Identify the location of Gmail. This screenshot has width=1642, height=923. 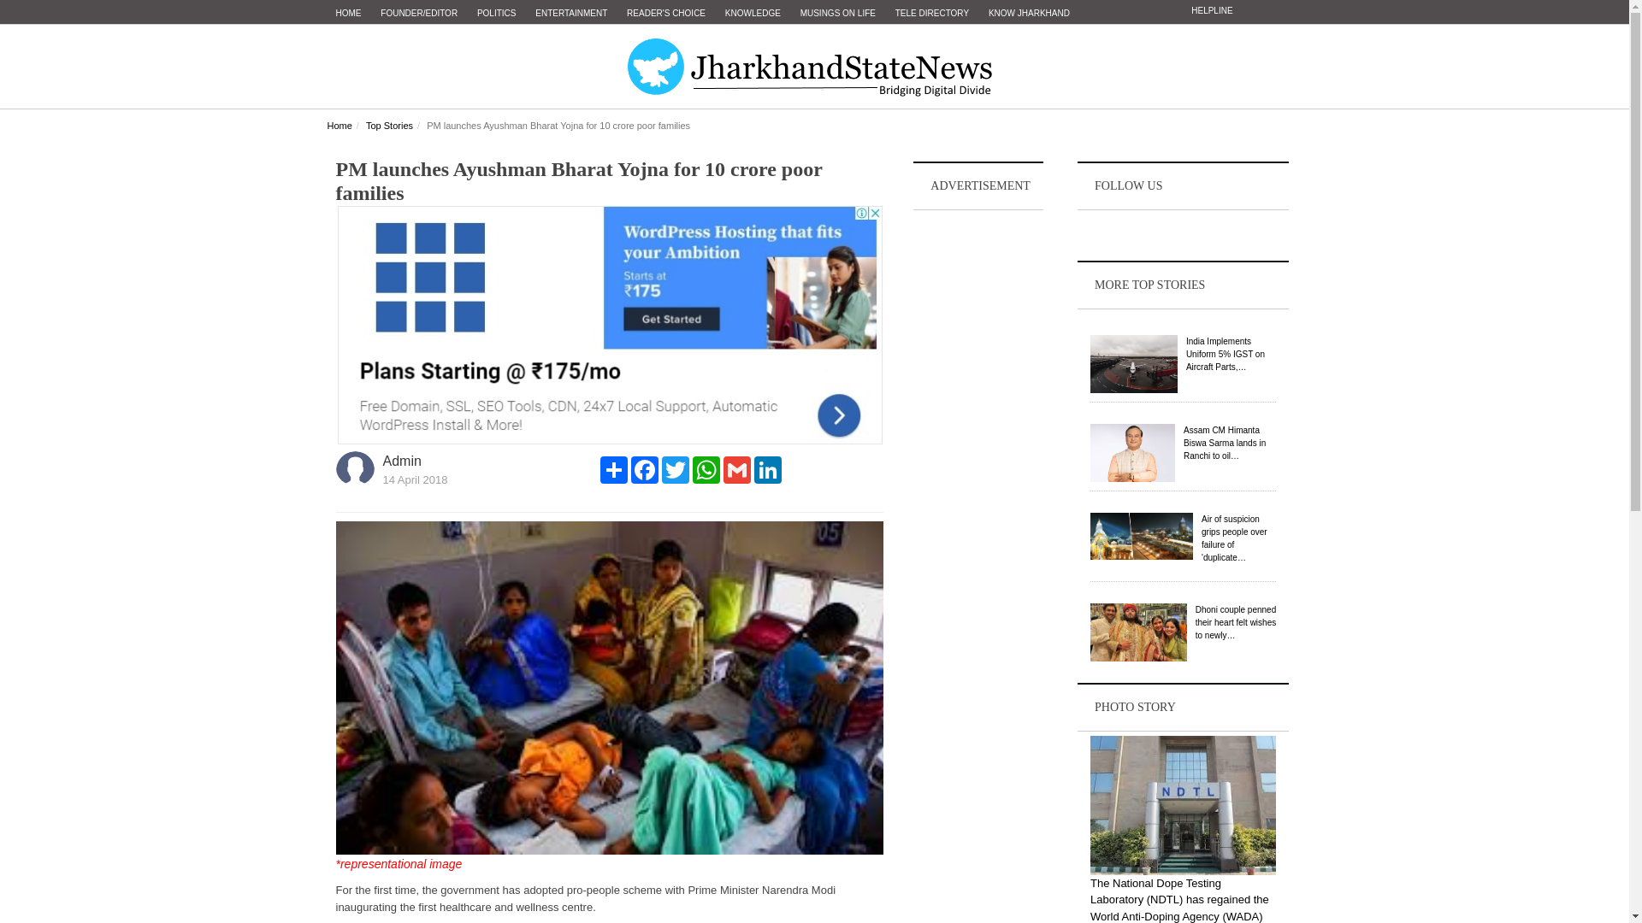
(737, 469).